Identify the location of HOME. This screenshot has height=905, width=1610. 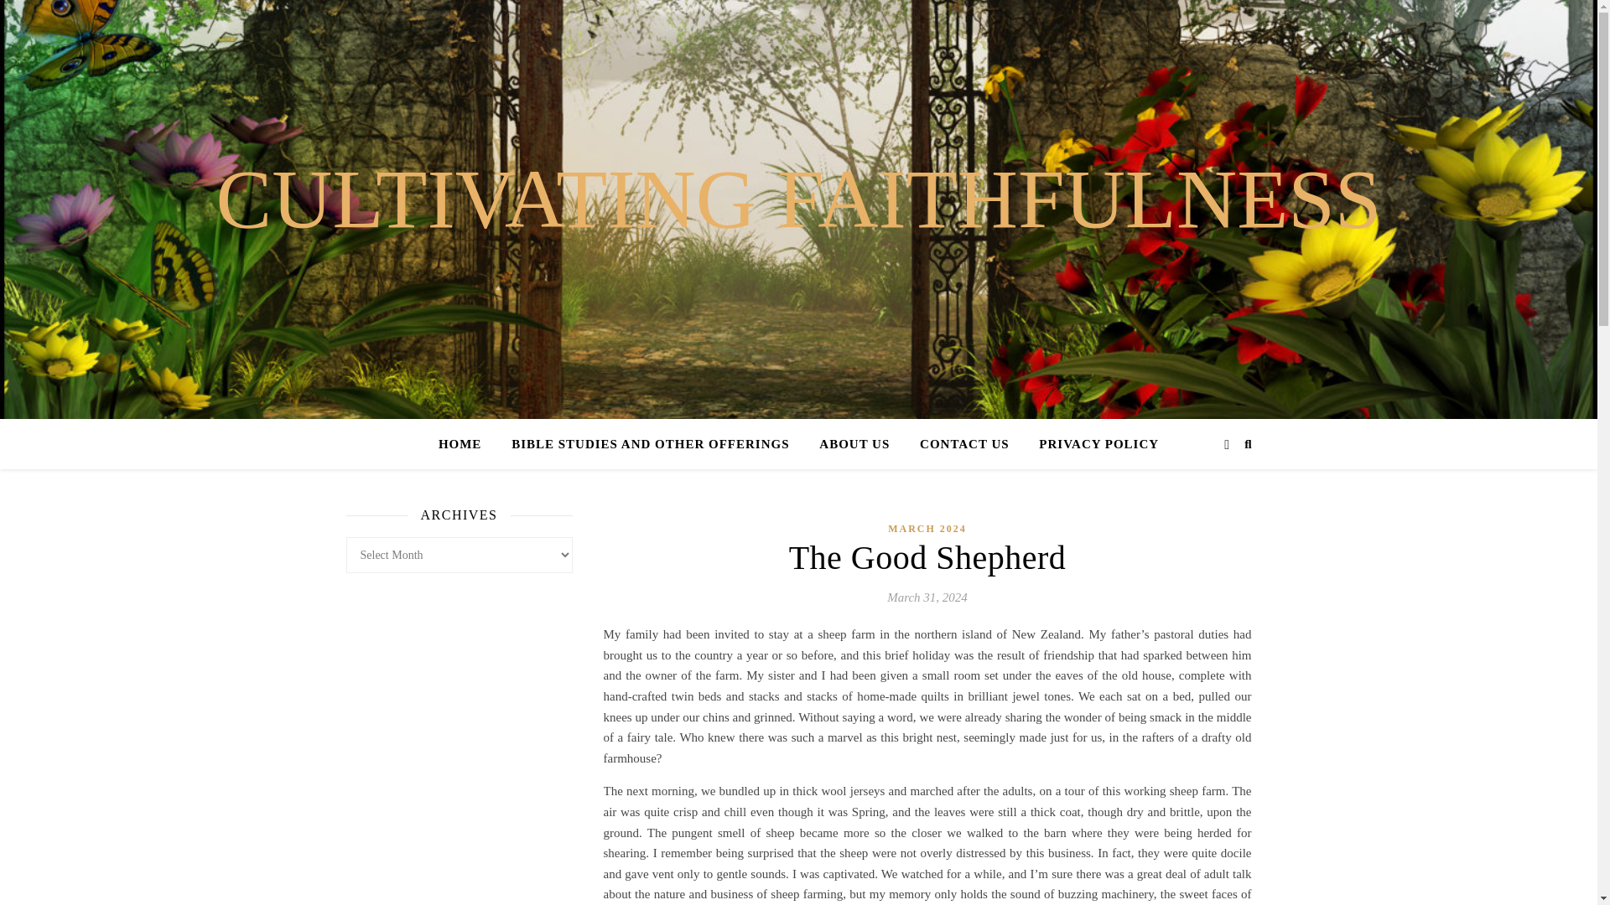
(466, 444).